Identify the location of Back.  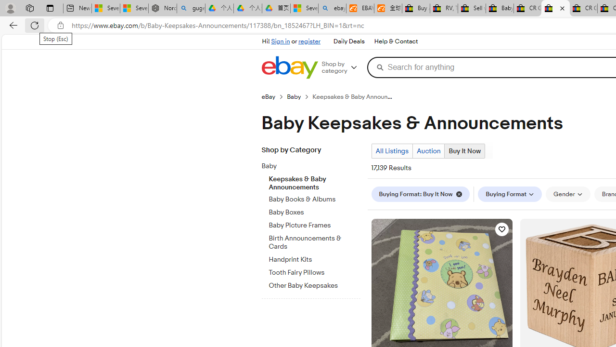
(12, 25).